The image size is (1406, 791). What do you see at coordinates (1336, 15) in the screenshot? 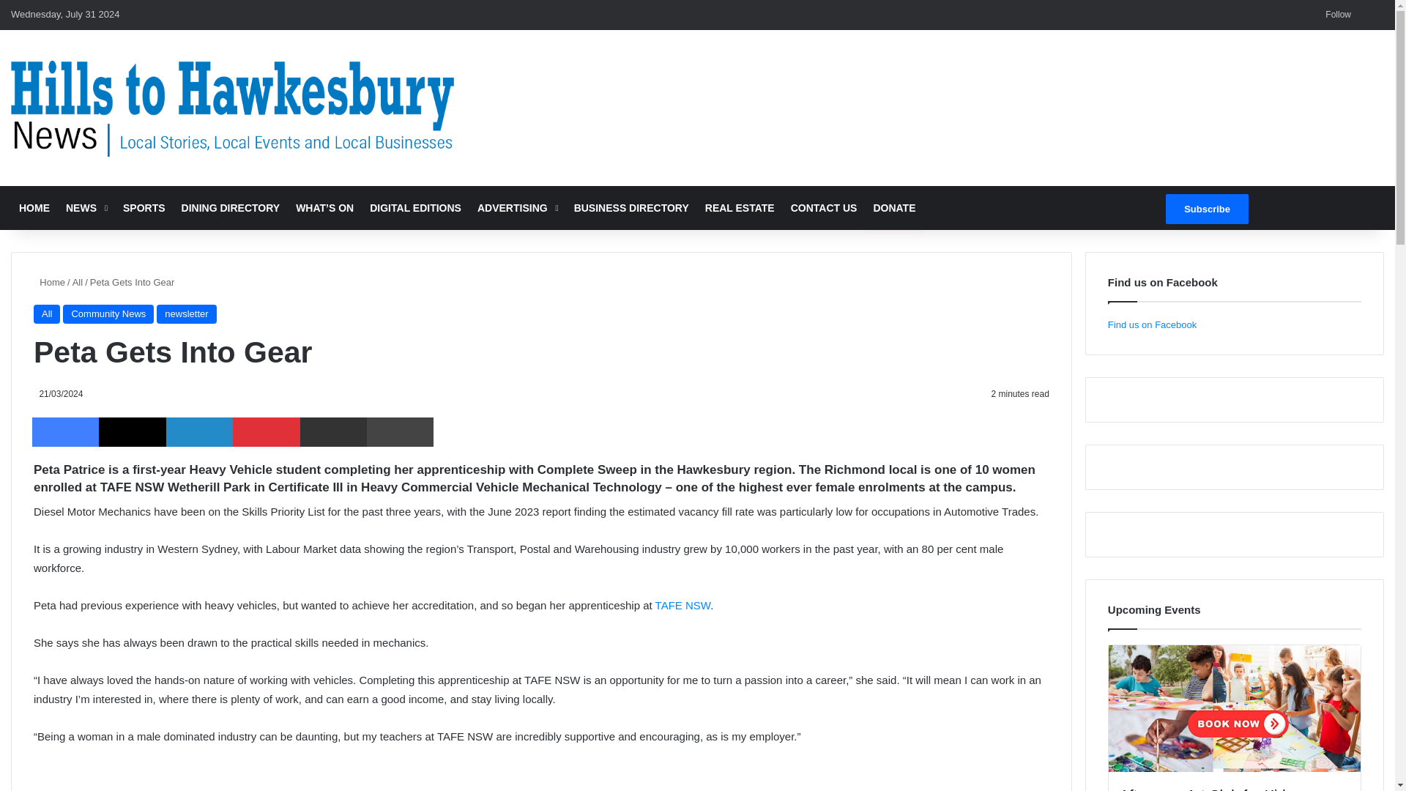
I see `Follow` at bounding box center [1336, 15].